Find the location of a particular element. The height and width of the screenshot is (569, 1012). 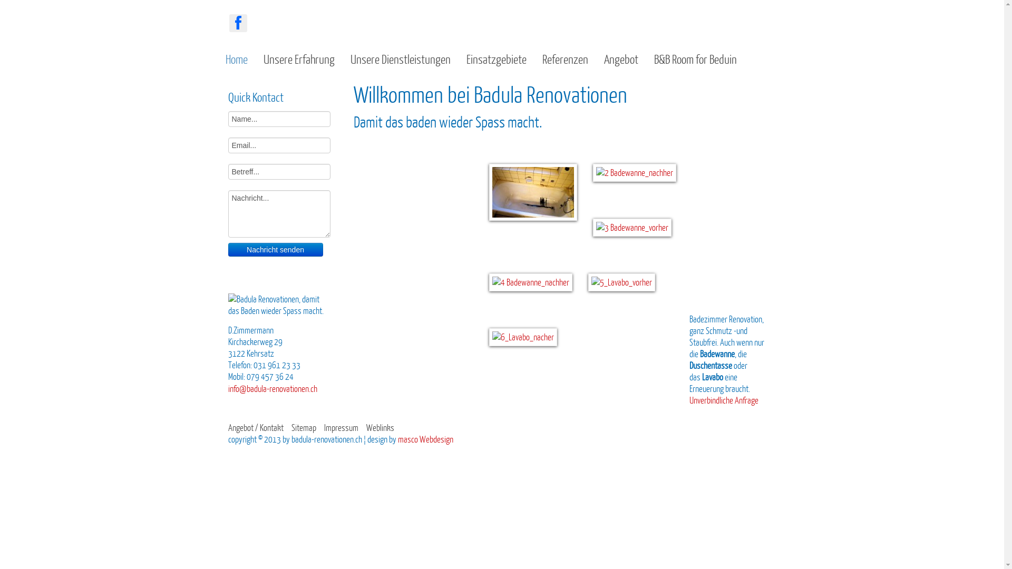

Nachricht senden is located at coordinates (275, 250).